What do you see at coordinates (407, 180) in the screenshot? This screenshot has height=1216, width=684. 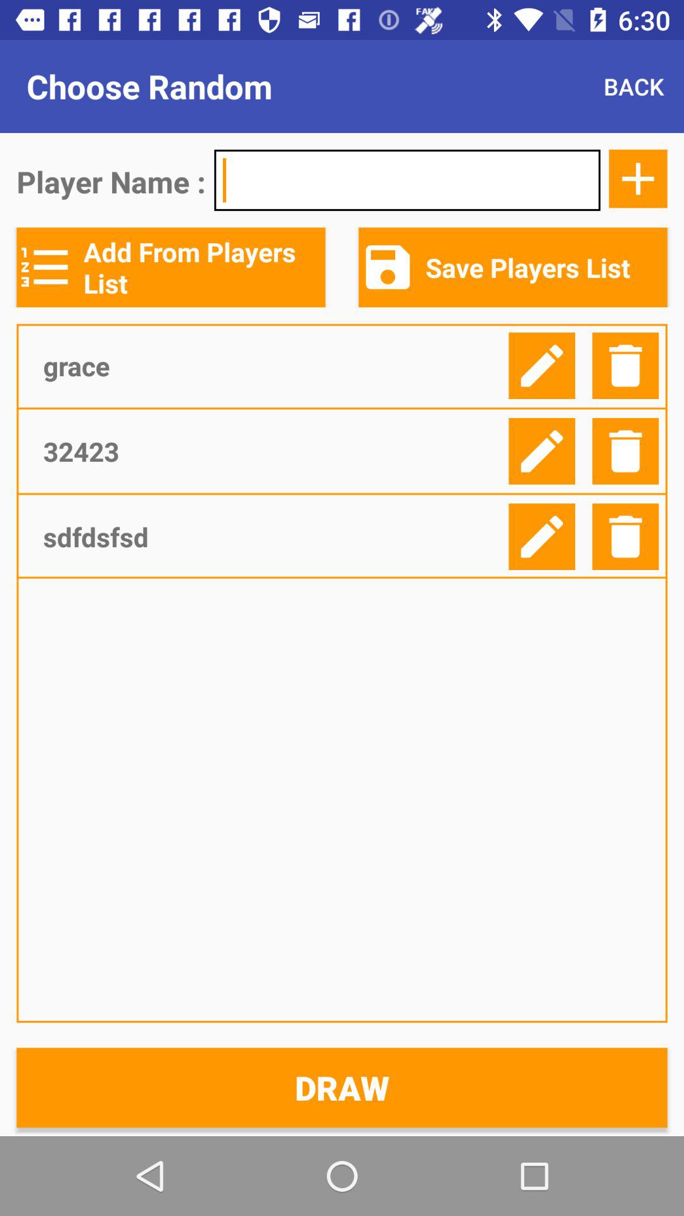 I see `input player name` at bounding box center [407, 180].